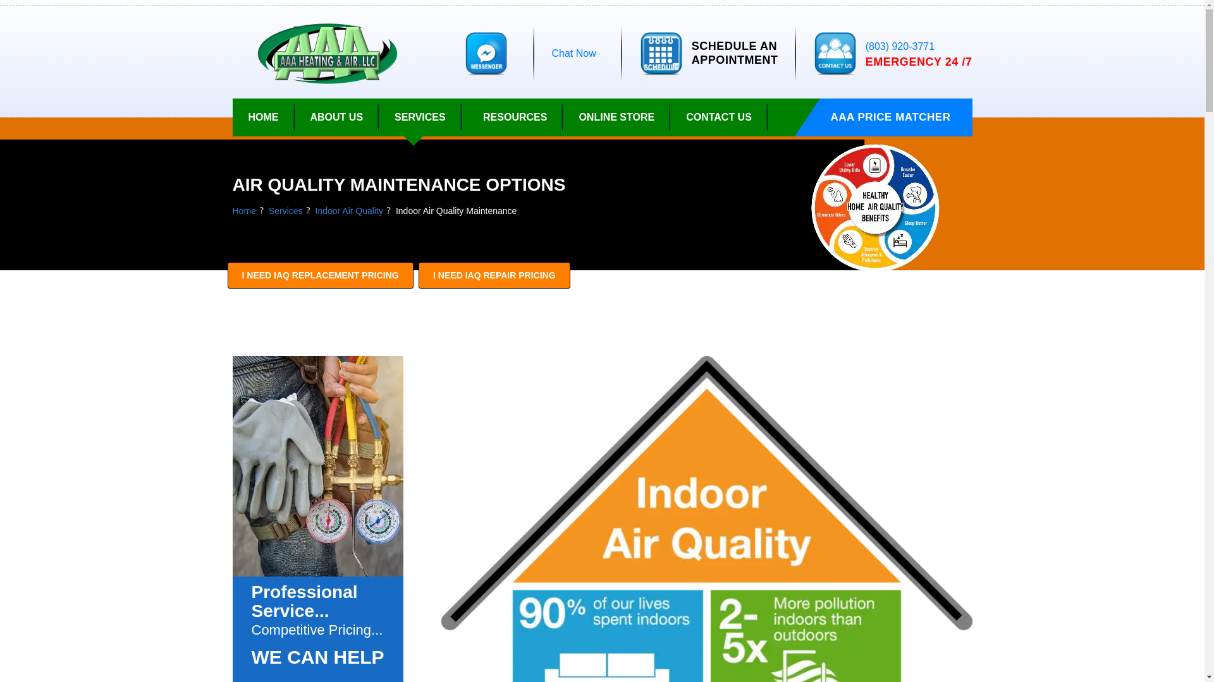 This screenshot has width=1214, height=682. Describe the element at coordinates (896, 117) in the screenshot. I see `Schedule Online` at that location.